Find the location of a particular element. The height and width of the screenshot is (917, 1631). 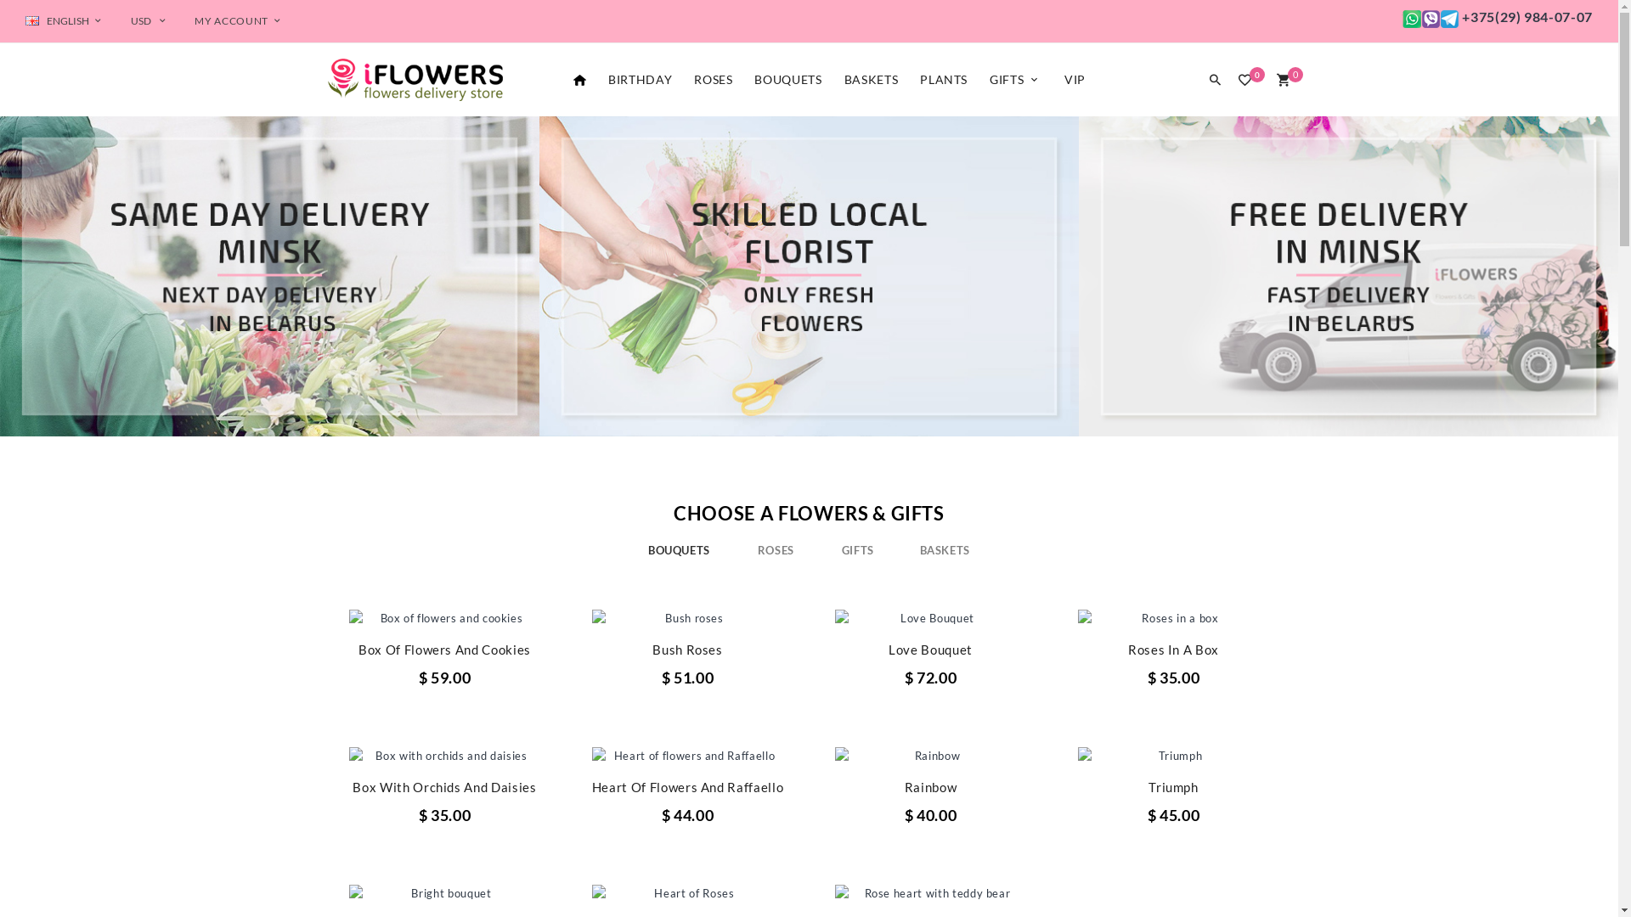

BASKETS is located at coordinates (945, 550).